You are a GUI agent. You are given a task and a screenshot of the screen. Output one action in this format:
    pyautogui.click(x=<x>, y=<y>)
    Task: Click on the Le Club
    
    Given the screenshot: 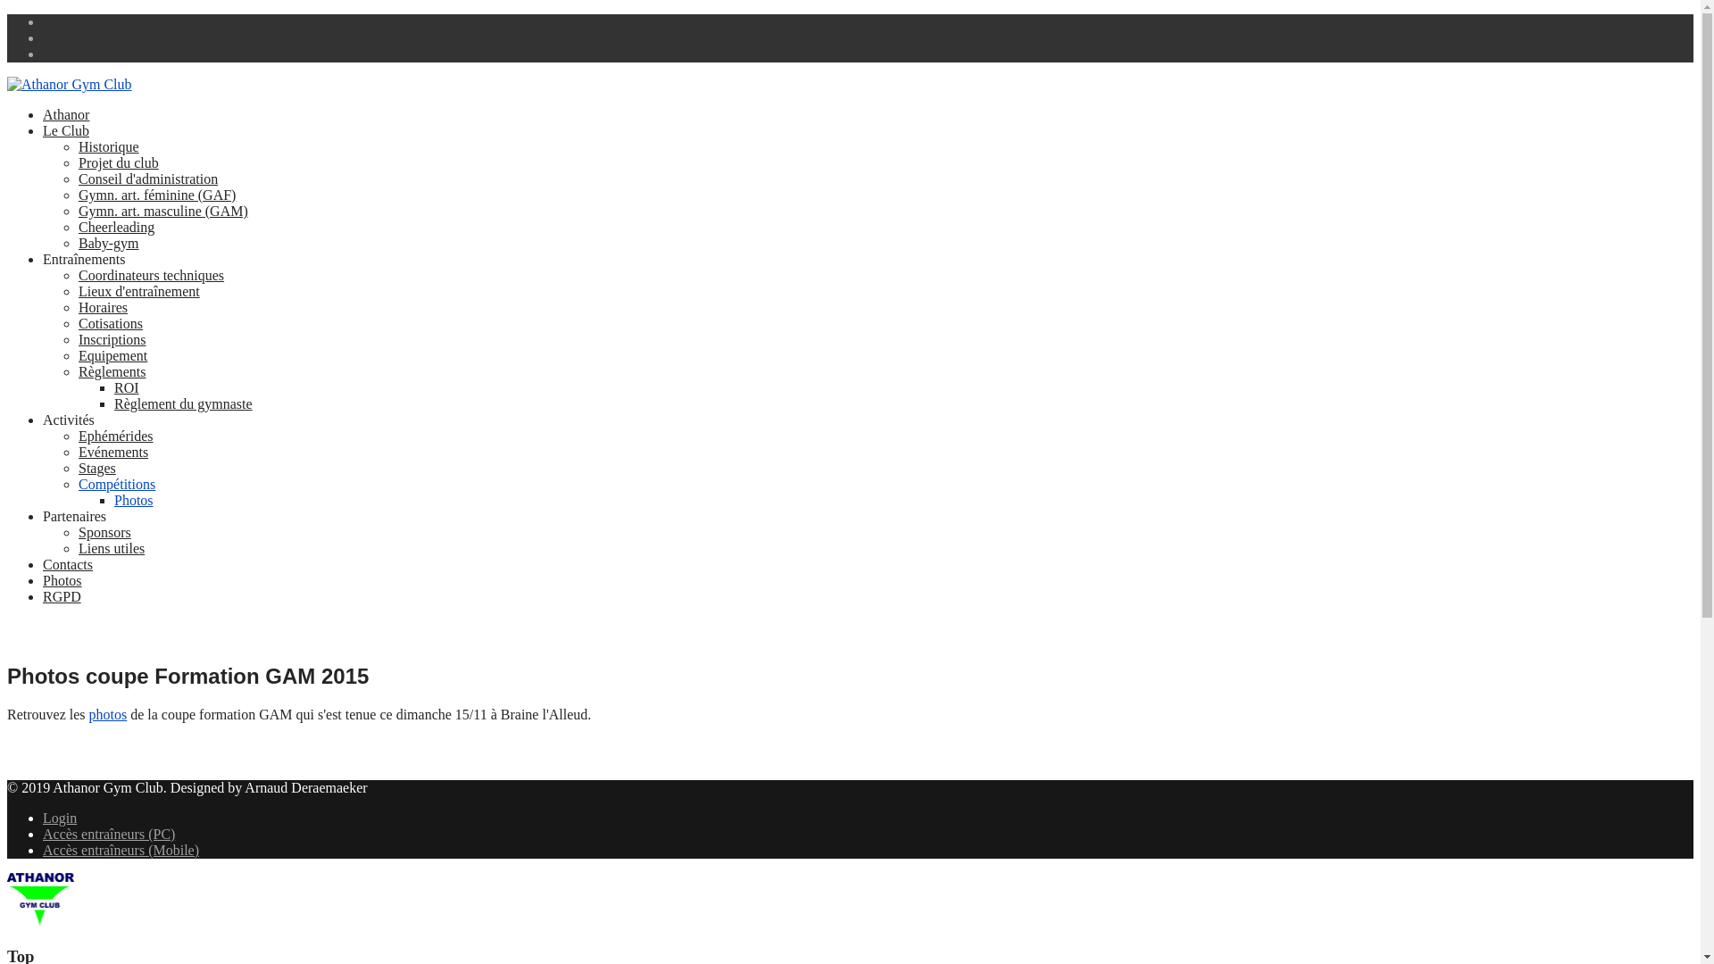 What is the action you would take?
    pyautogui.click(x=66, y=130)
    